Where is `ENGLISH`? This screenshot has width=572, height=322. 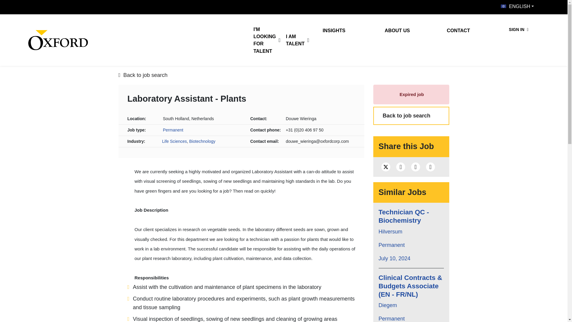 ENGLISH is located at coordinates (517, 6).